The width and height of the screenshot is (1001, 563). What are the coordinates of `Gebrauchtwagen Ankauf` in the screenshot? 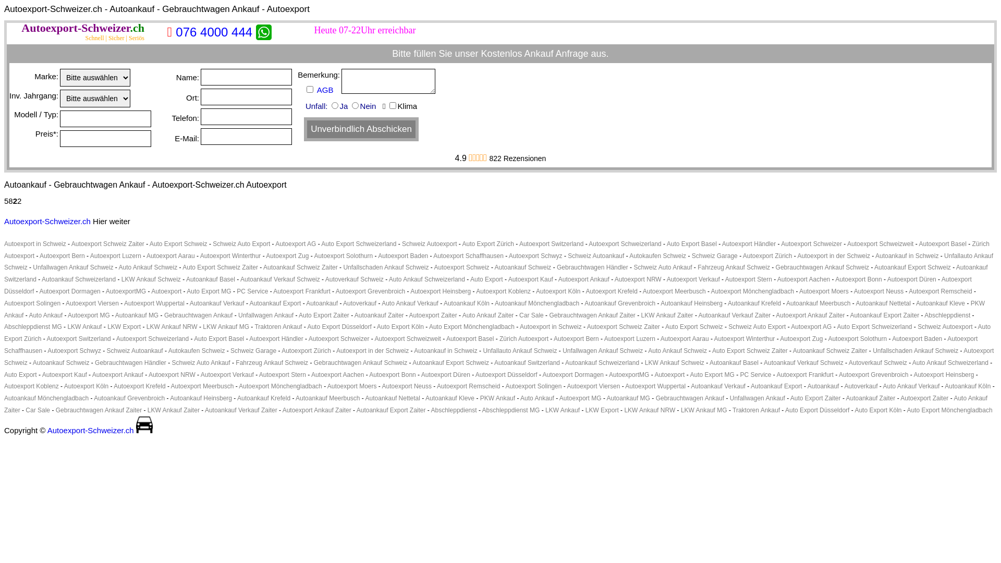 It's located at (198, 315).